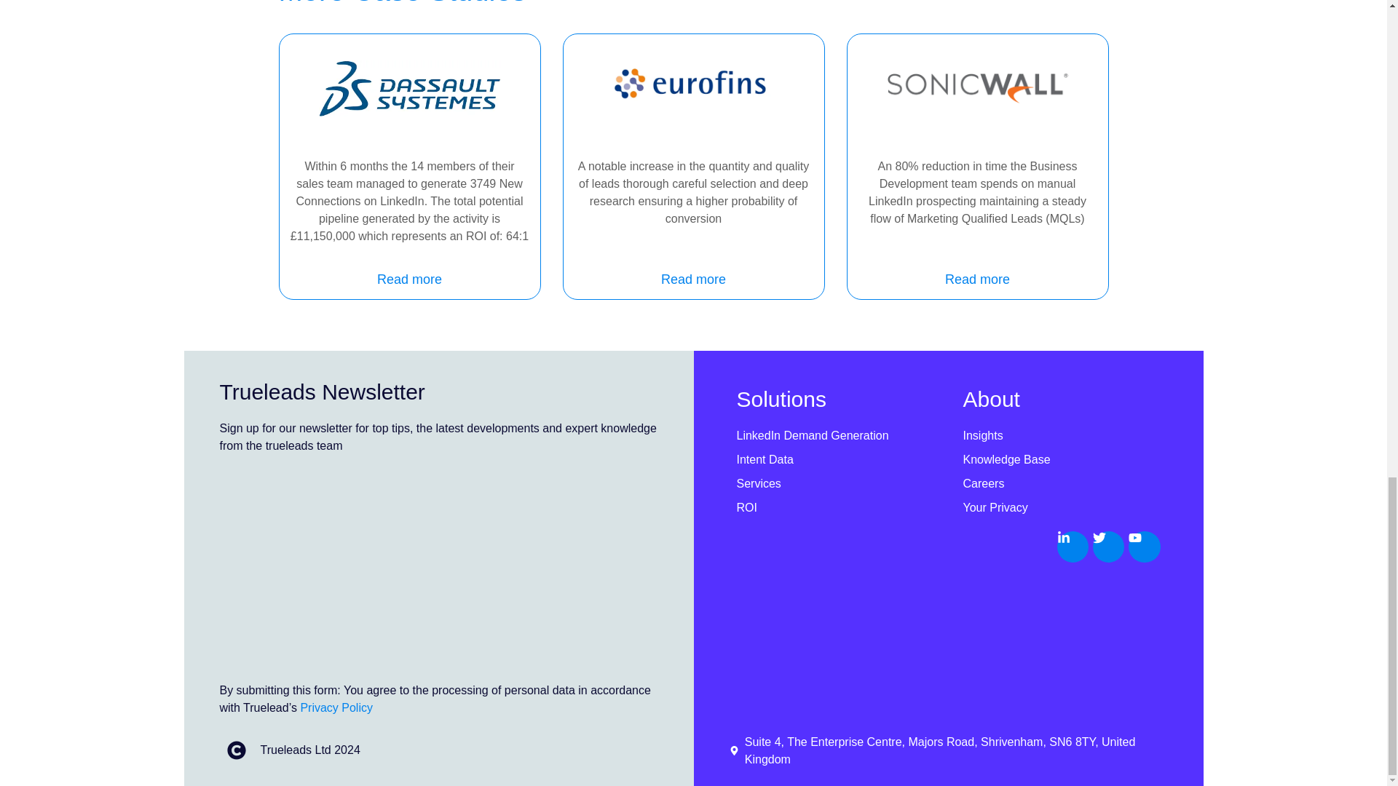  What do you see at coordinates (336, 707) in the screenshot?
I see `Privacy Policy` at bounding box center [336, 707].